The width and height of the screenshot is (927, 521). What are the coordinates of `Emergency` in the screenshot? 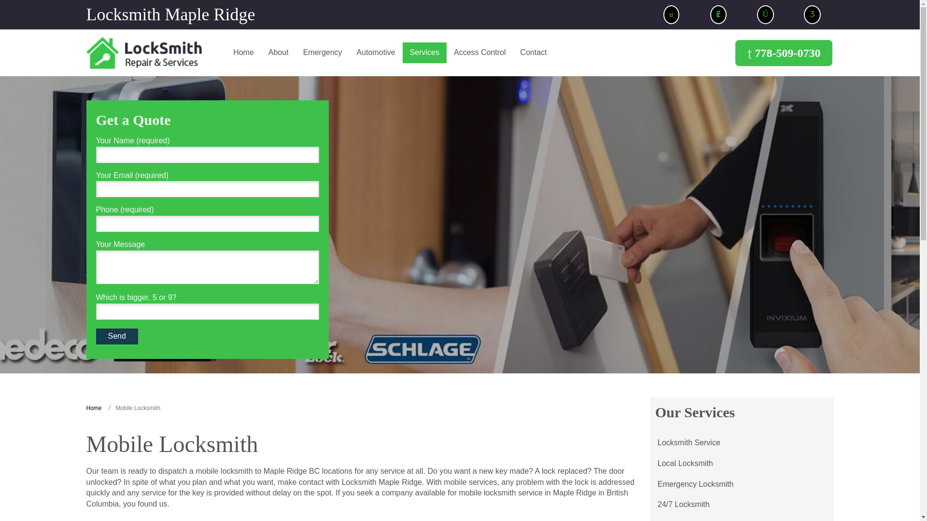 It's located at (323, 52).